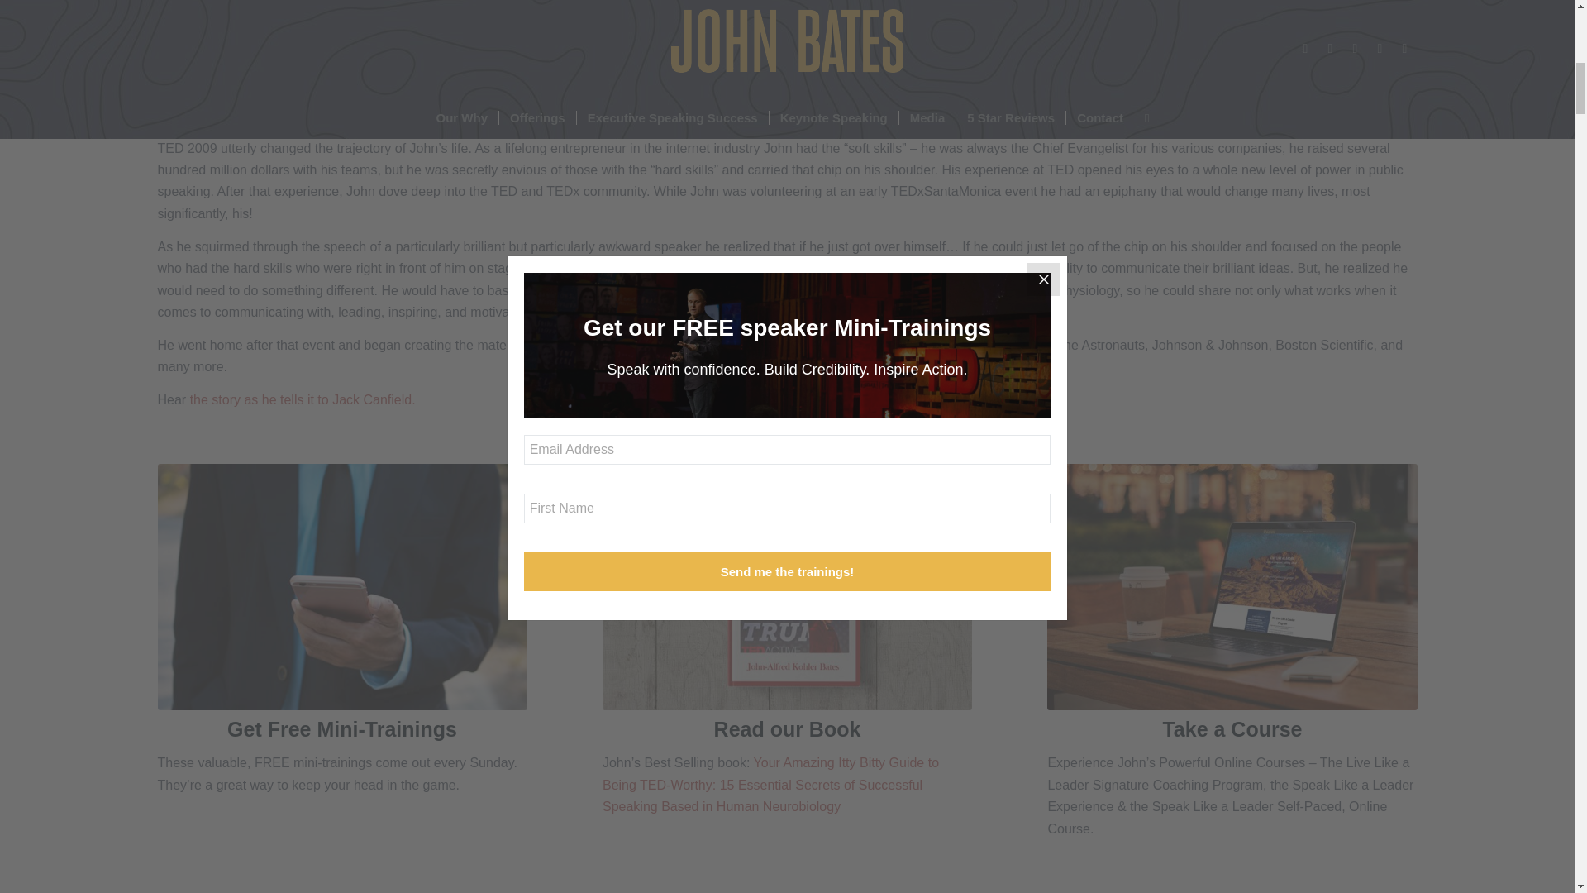 The image size is (1587, 893). I want to click on ess-online-training, so click(1232, 586).